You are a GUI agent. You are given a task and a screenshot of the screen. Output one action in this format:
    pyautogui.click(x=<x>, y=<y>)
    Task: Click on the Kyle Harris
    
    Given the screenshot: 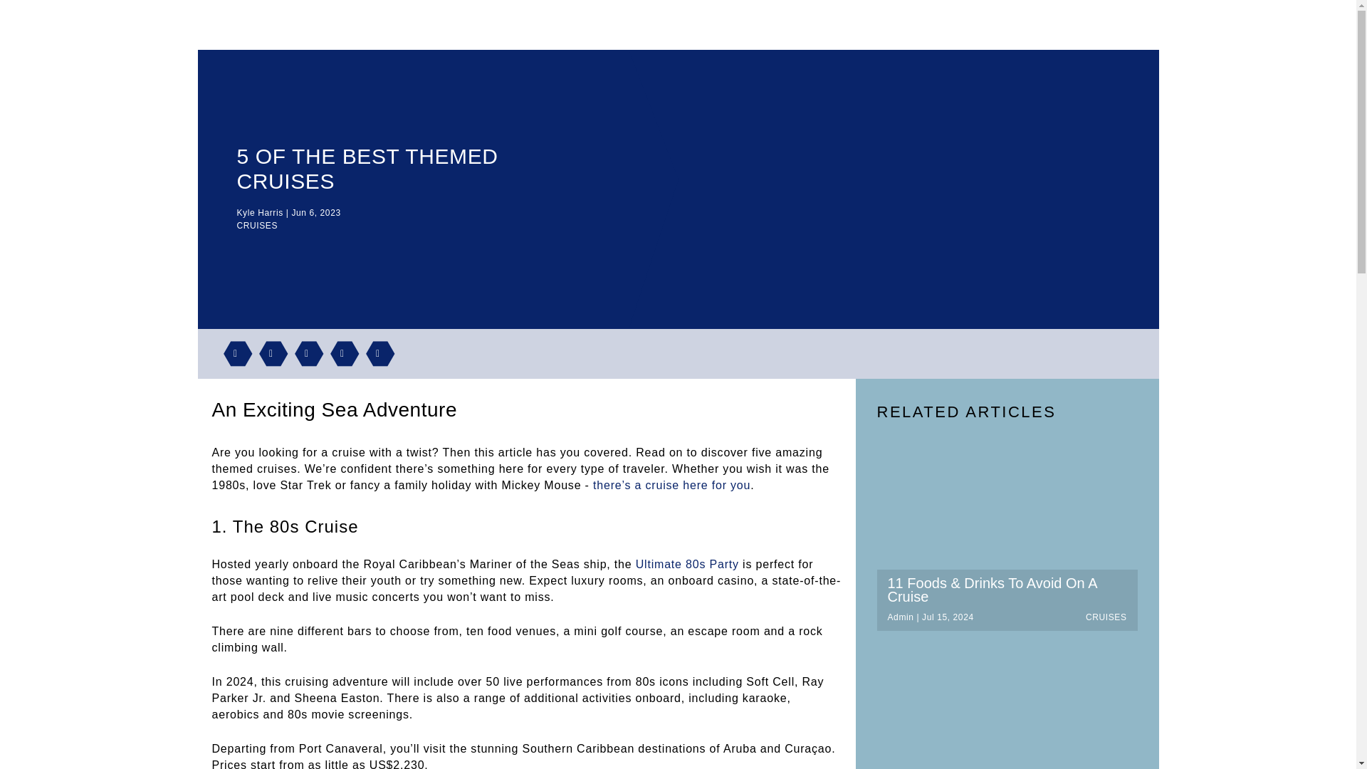 What is the action you would take?
    pyautogui.click(x=259, y=212)
    